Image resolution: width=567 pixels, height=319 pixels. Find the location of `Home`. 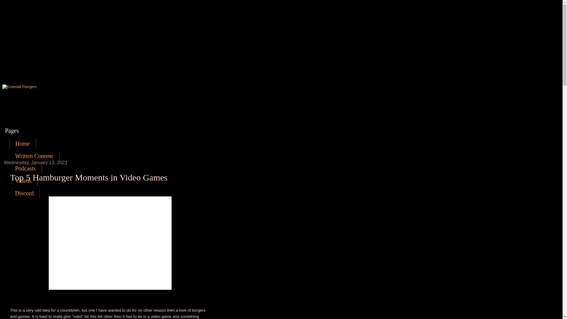

Home is located at coordinates (22, 144).